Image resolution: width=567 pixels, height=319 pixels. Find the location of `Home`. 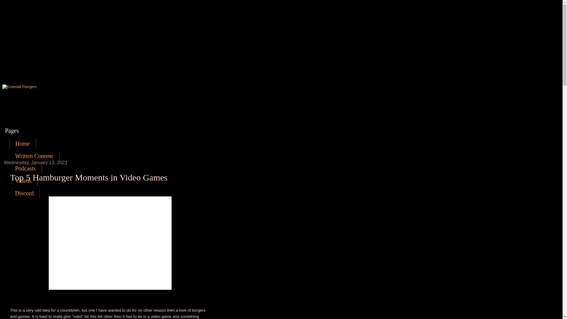

Home is located at coordinates (22, 144).